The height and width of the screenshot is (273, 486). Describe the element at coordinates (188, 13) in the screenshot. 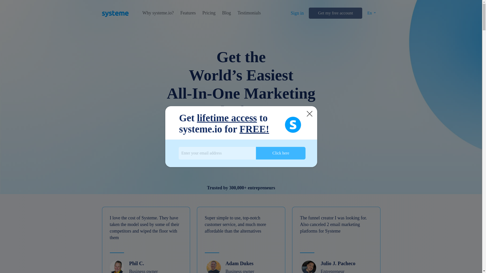

I see `Features` at that location.